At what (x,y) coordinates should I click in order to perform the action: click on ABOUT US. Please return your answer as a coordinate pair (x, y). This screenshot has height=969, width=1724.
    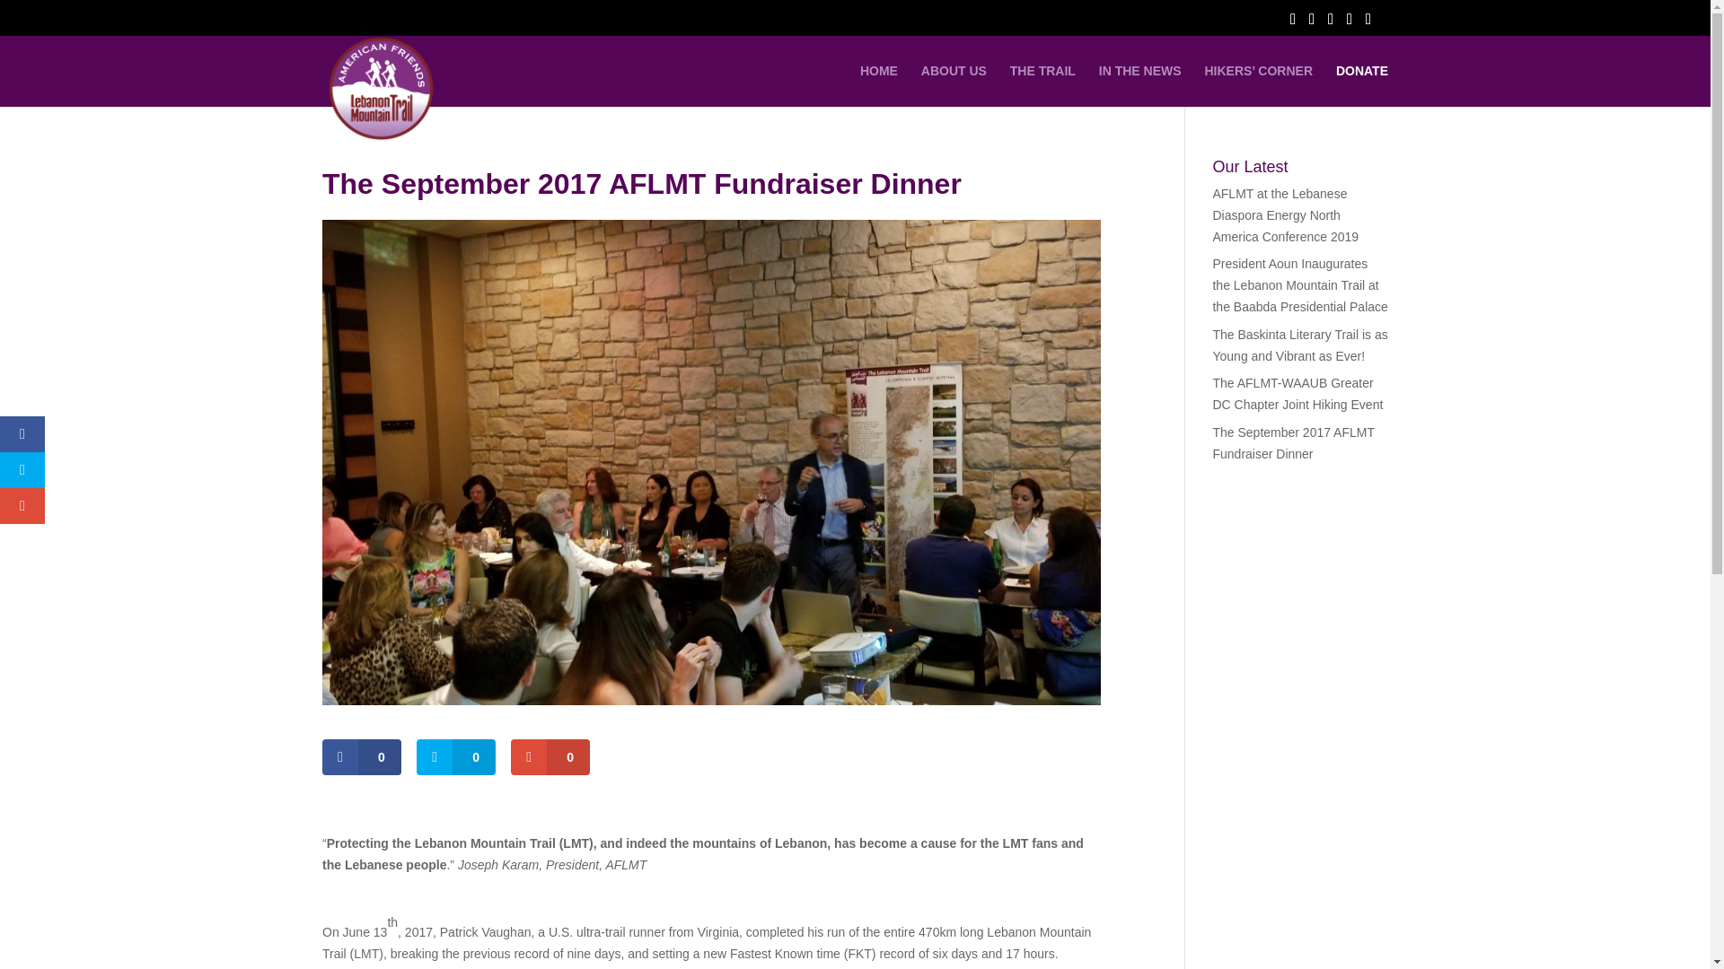
    Looking at the image, I should click on (954, 85).